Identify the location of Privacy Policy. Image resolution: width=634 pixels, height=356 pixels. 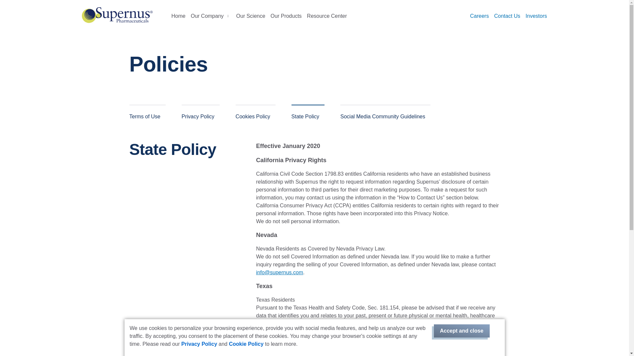
(199, 343).